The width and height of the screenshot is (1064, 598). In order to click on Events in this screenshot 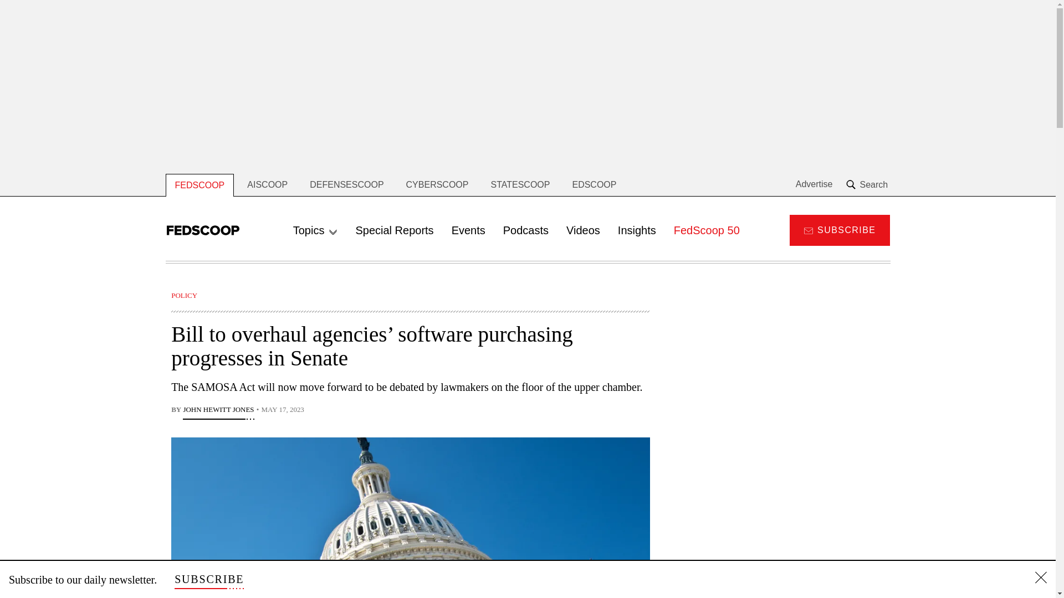, I will do `click(468, 230)`.